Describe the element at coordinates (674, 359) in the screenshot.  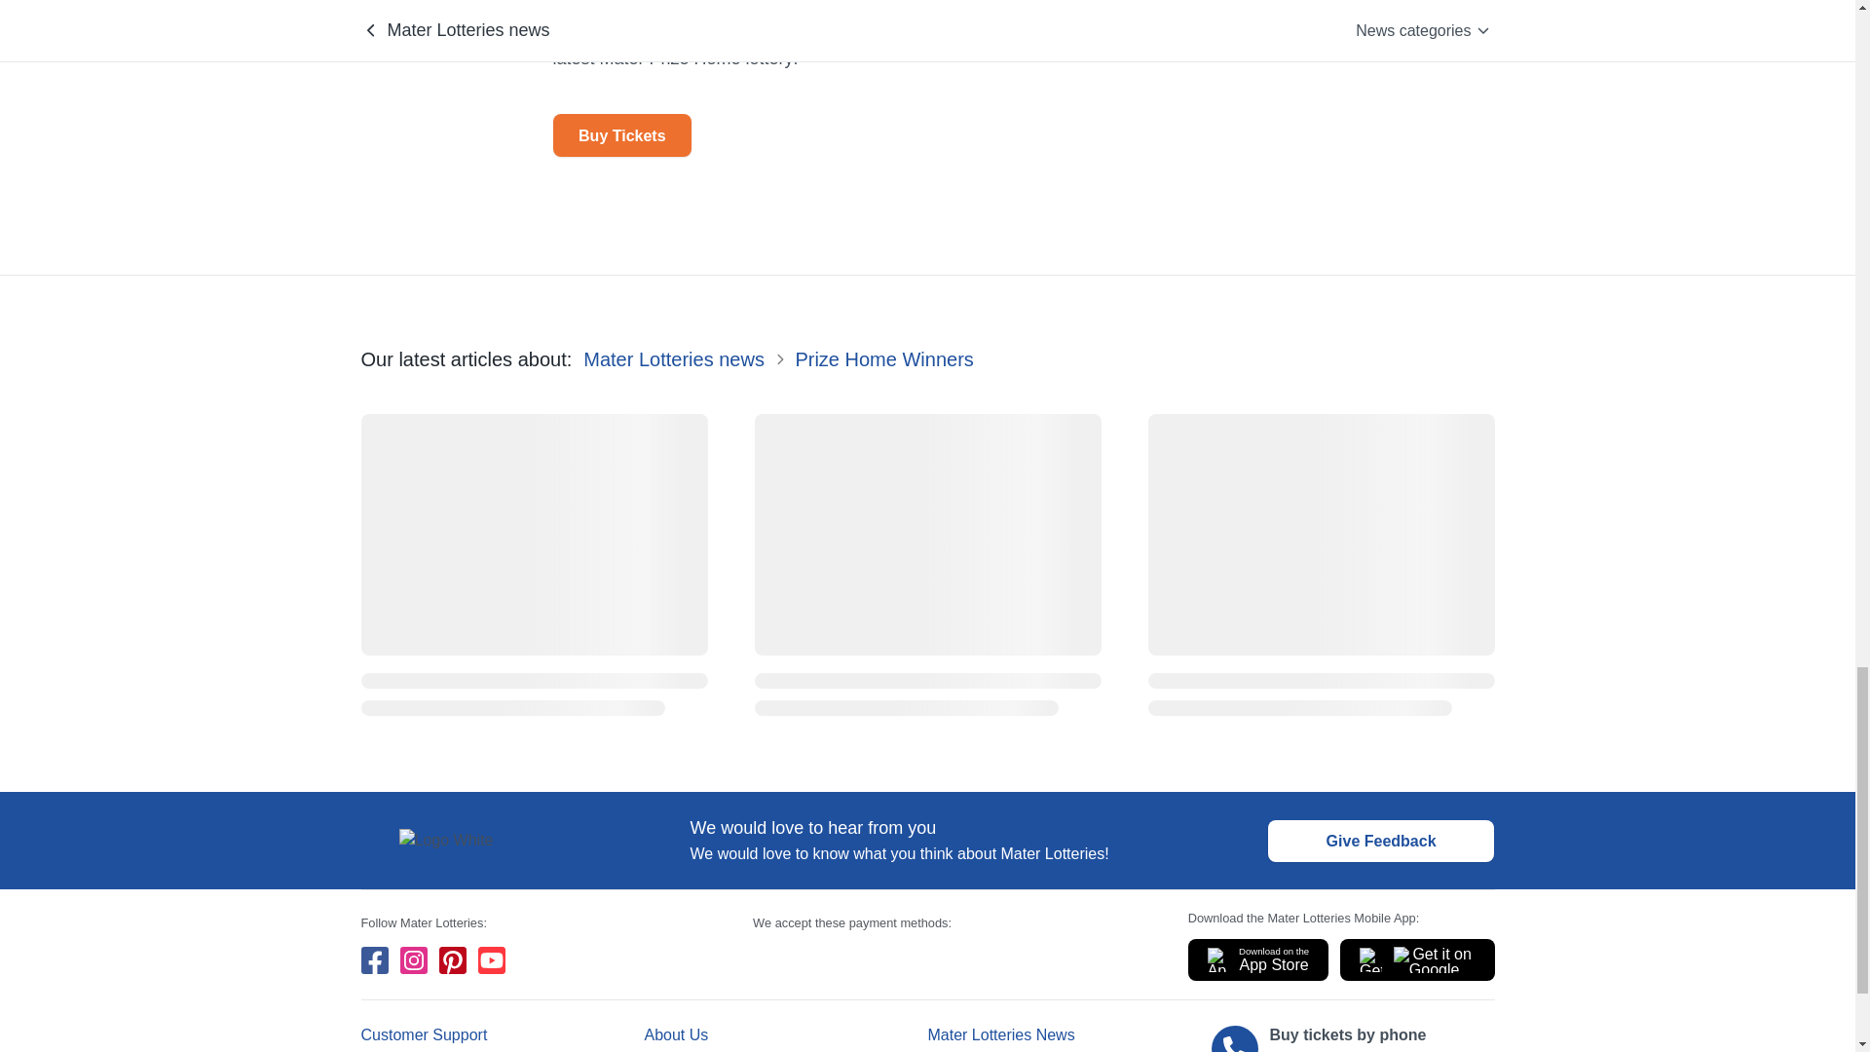
I see `Mater Lotteries news` at that location.